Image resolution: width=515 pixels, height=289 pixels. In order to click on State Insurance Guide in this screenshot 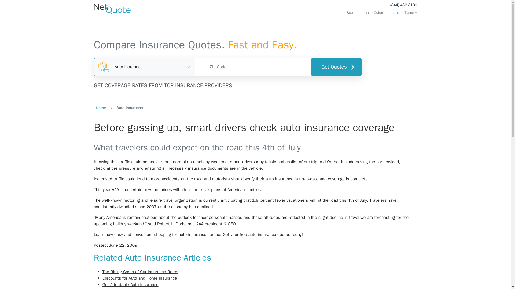, I will do `click(365, 13)`.